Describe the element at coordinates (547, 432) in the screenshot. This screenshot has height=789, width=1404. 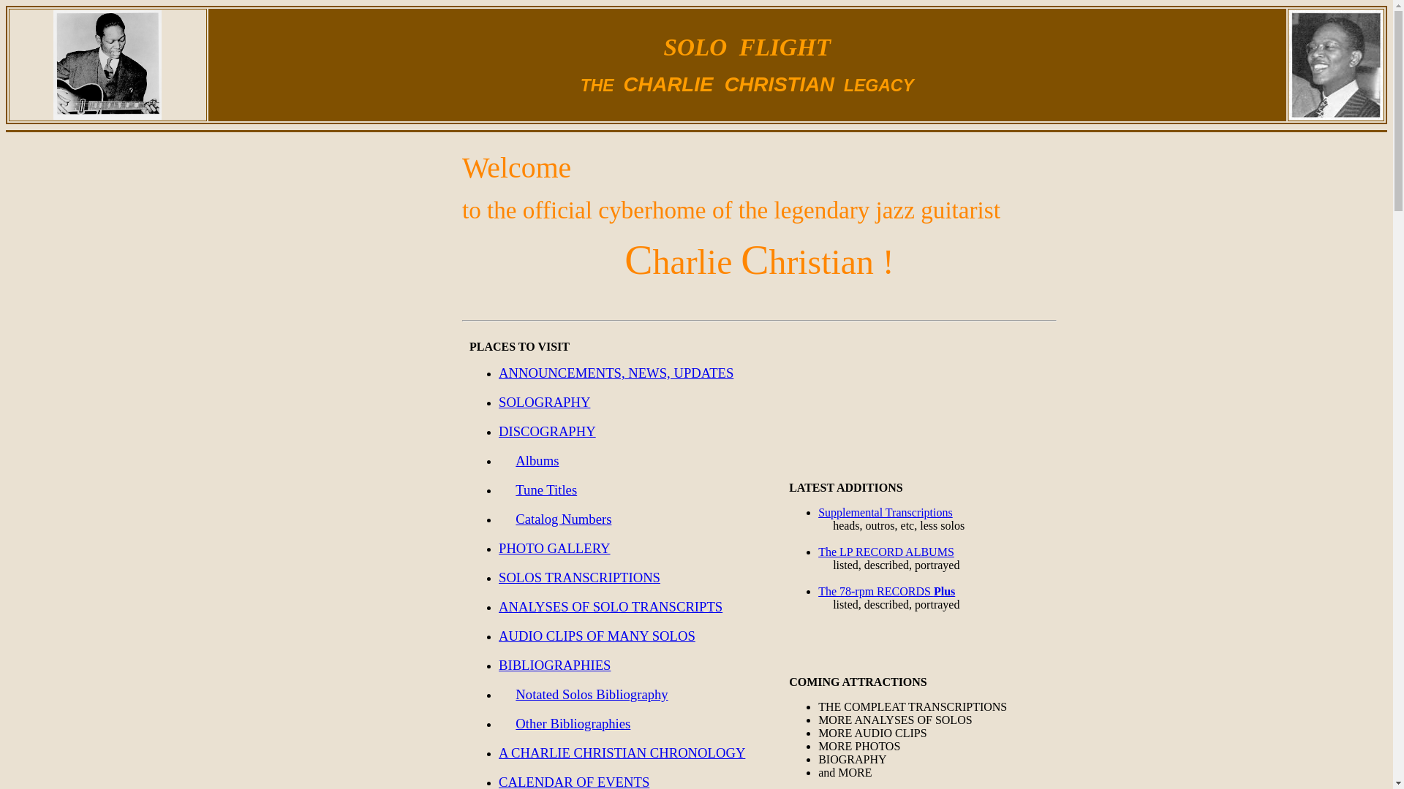
I see `DISCOGRAPHY` at that location.